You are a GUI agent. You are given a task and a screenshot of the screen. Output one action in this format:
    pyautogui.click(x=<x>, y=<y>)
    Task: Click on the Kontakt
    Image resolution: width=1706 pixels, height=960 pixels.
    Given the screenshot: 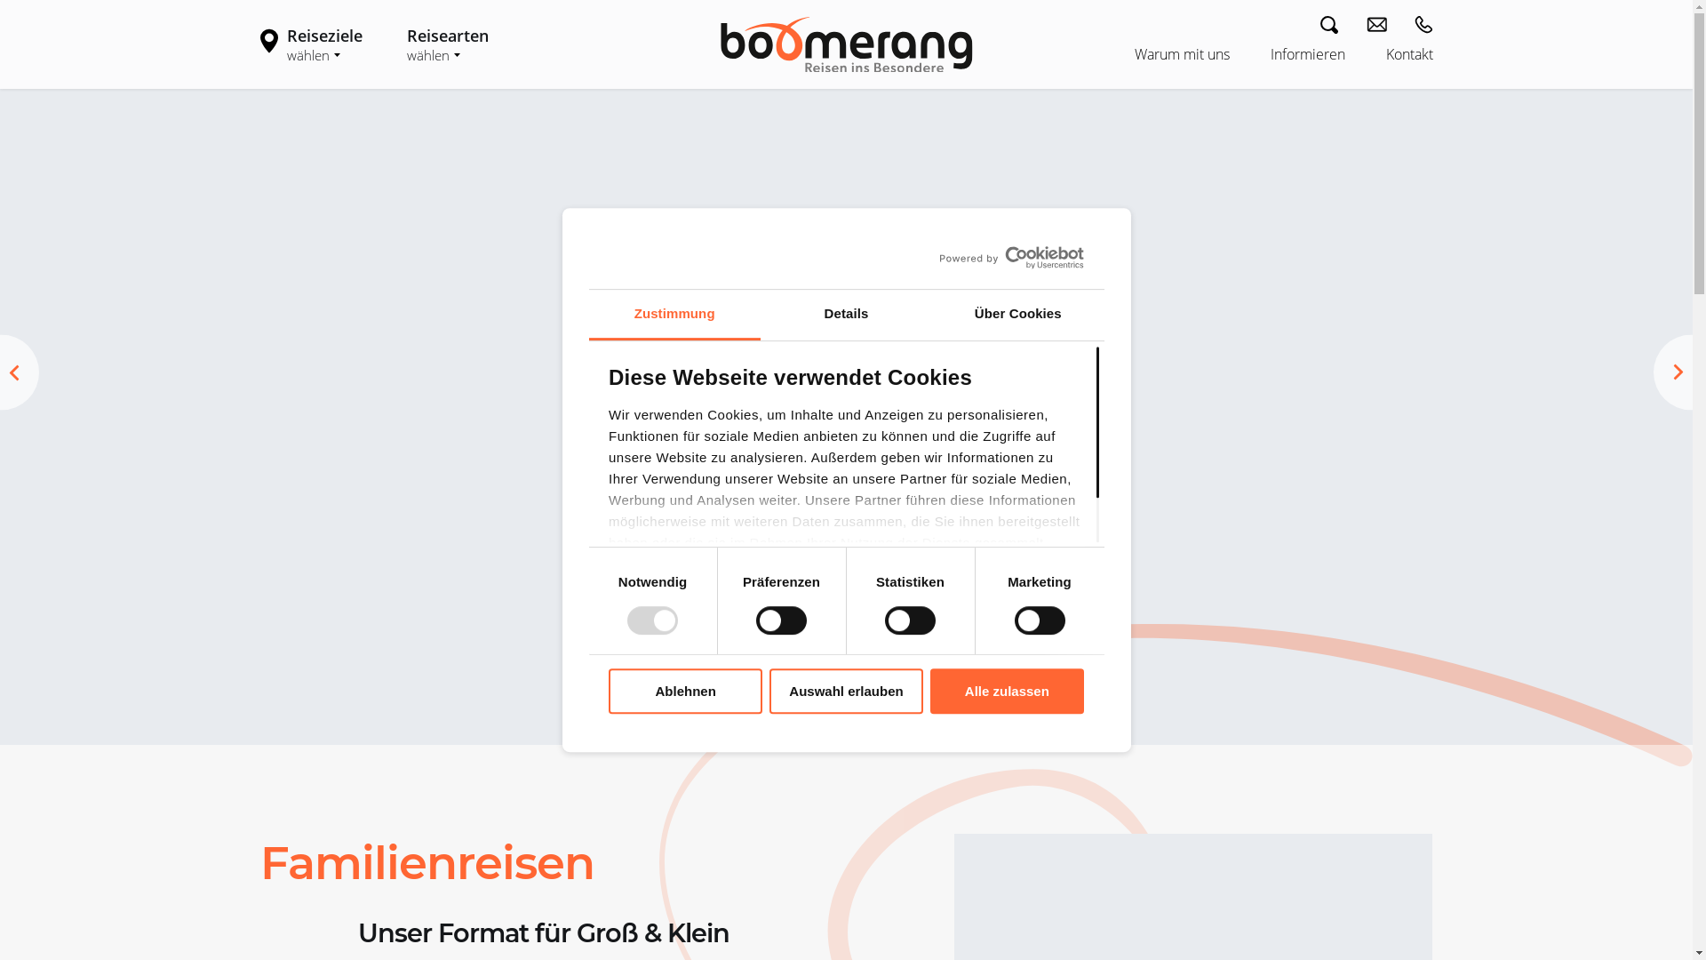 What is the action you would take?
    pyautogui.click(x=1409, y=54)
    